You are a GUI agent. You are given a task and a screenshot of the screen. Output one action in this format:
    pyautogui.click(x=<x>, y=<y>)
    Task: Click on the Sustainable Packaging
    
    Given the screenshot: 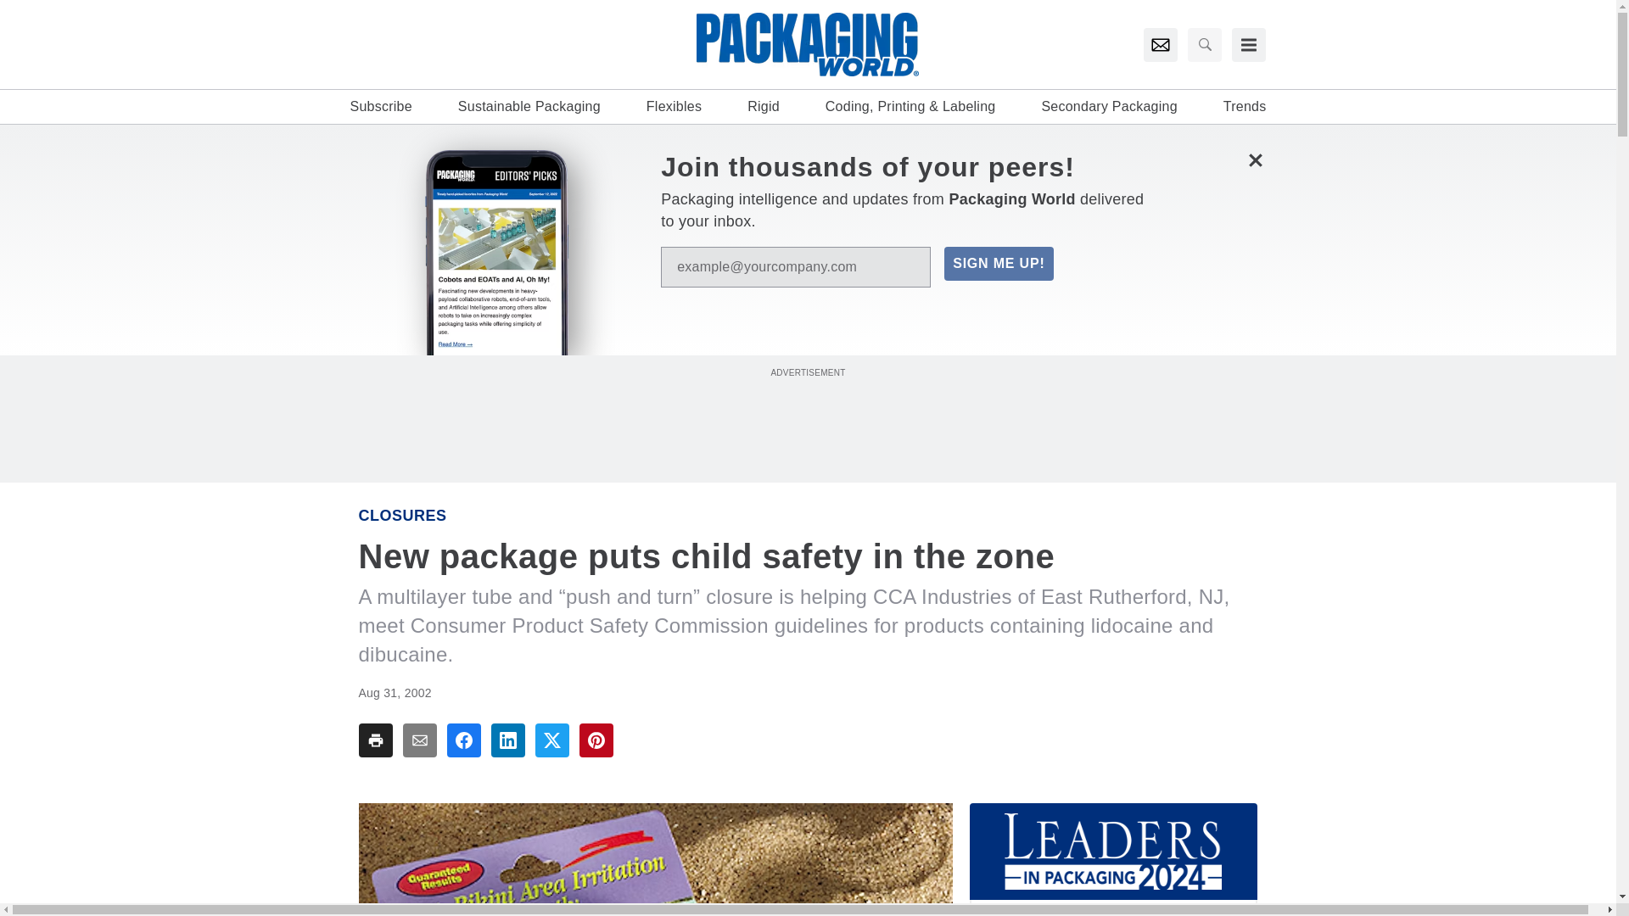 What is the action you would take?
    pyautogui.click(x=529, y=107)
    